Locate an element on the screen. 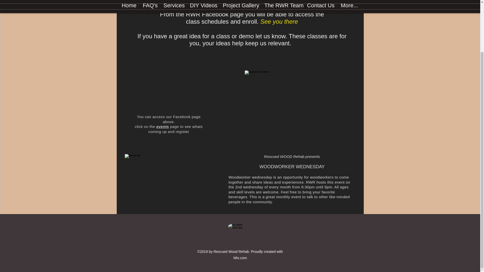 Image resolution: width=484 pixels, height=272 pixels. events is located at coordinates (163, 126).